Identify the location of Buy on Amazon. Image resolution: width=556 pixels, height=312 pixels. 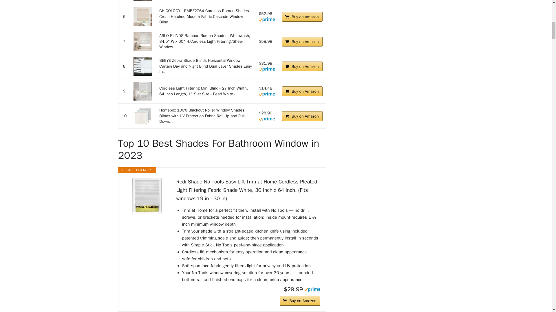
(302, 66).